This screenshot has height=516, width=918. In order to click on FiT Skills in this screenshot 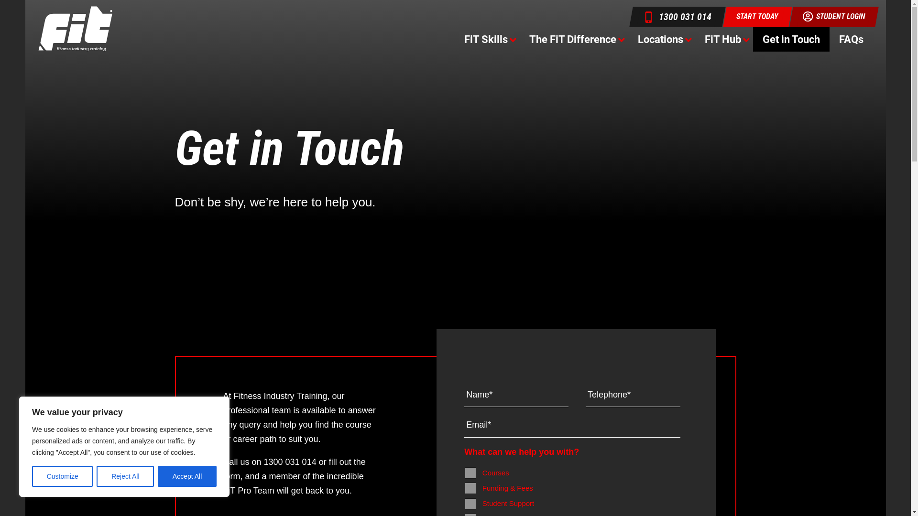, I will do `click(487, 39)`.